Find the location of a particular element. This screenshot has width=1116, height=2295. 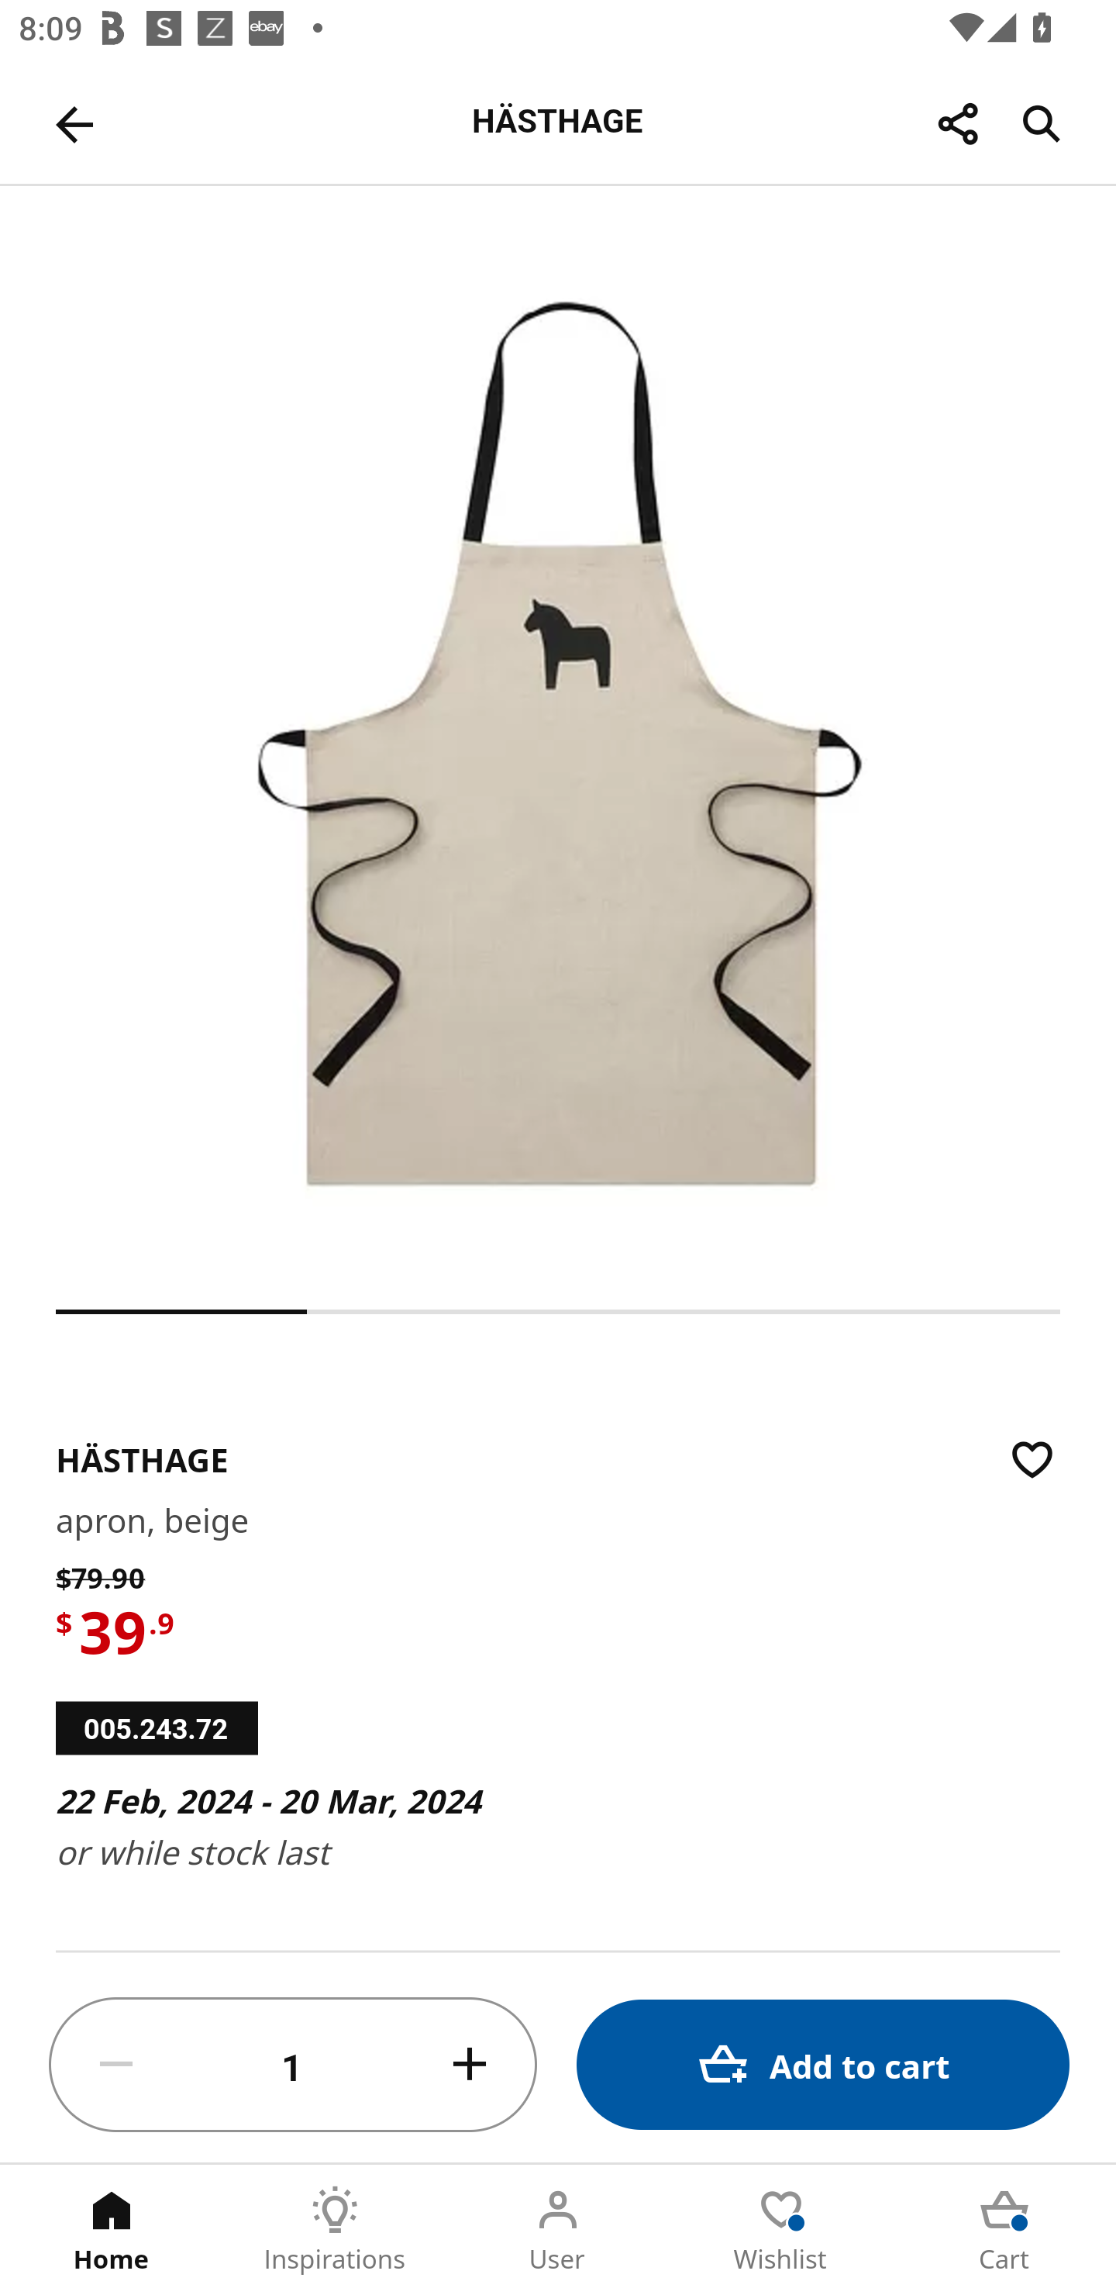

User
Tab 3 of 5 is located at coordinates (558, 2230).